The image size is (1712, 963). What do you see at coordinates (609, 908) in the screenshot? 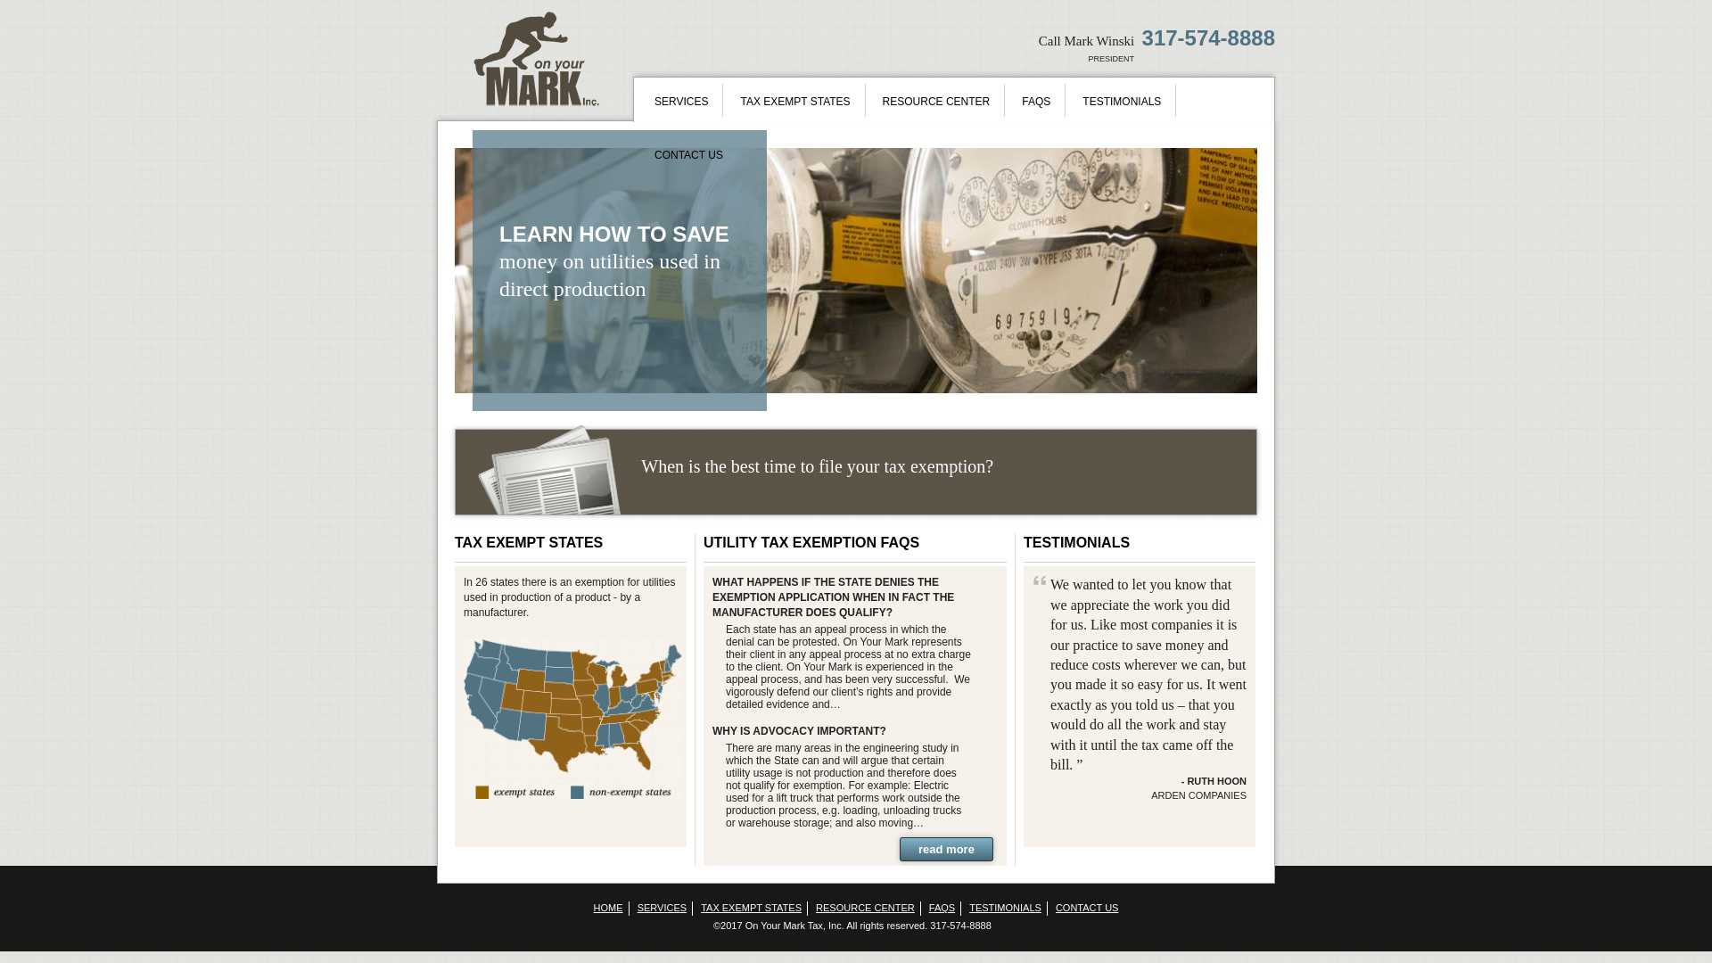
I see `HOME` at bounding box center [609, 908].